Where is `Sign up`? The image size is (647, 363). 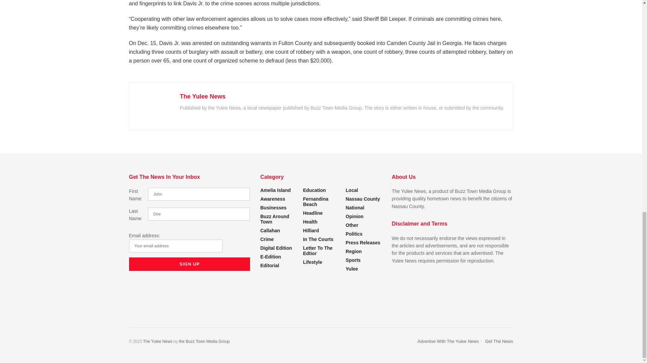 Sign up is located at coordinates (189, 264).